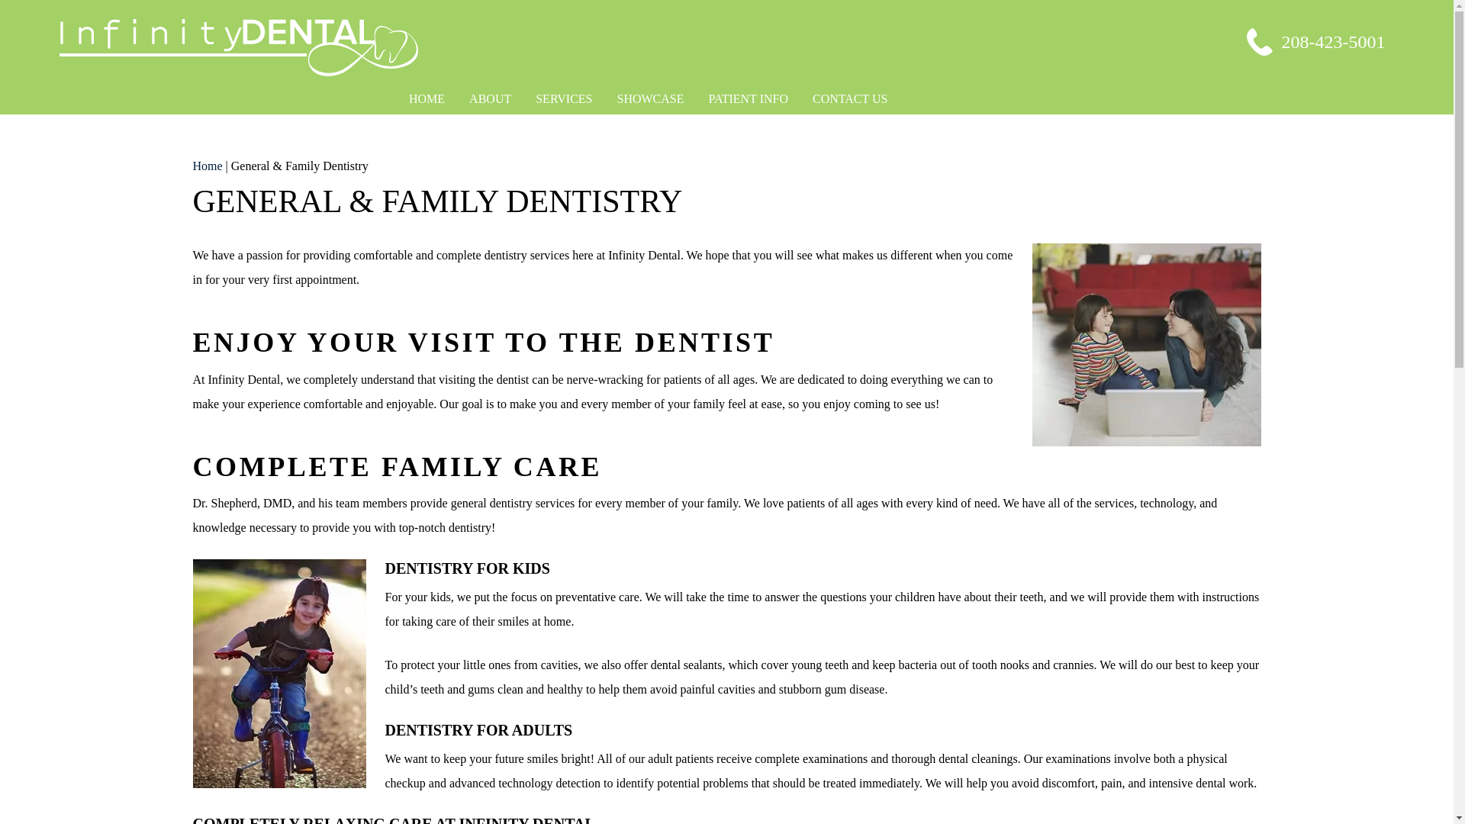 Image resolution: width=1465 pixels, height=824 pixels. Describe the element at coordinates (490, 99) in the screenshot. I see `ABOUT` at that location.